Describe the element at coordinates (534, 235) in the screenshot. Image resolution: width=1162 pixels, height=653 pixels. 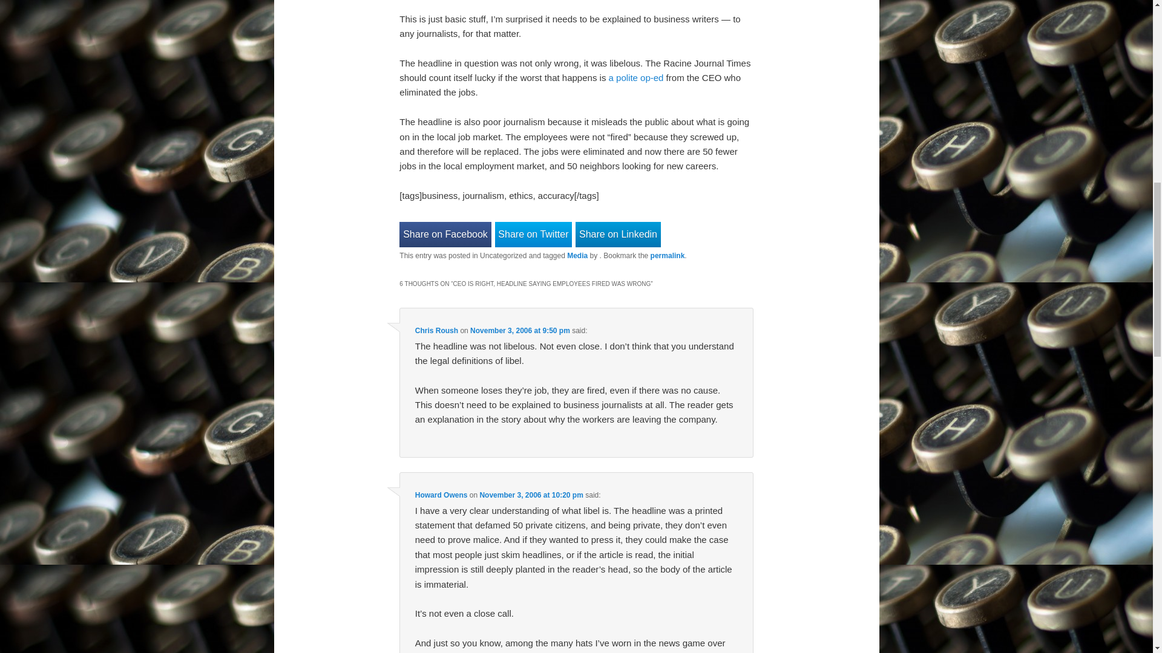
I see `Share on Twitter` at that location.